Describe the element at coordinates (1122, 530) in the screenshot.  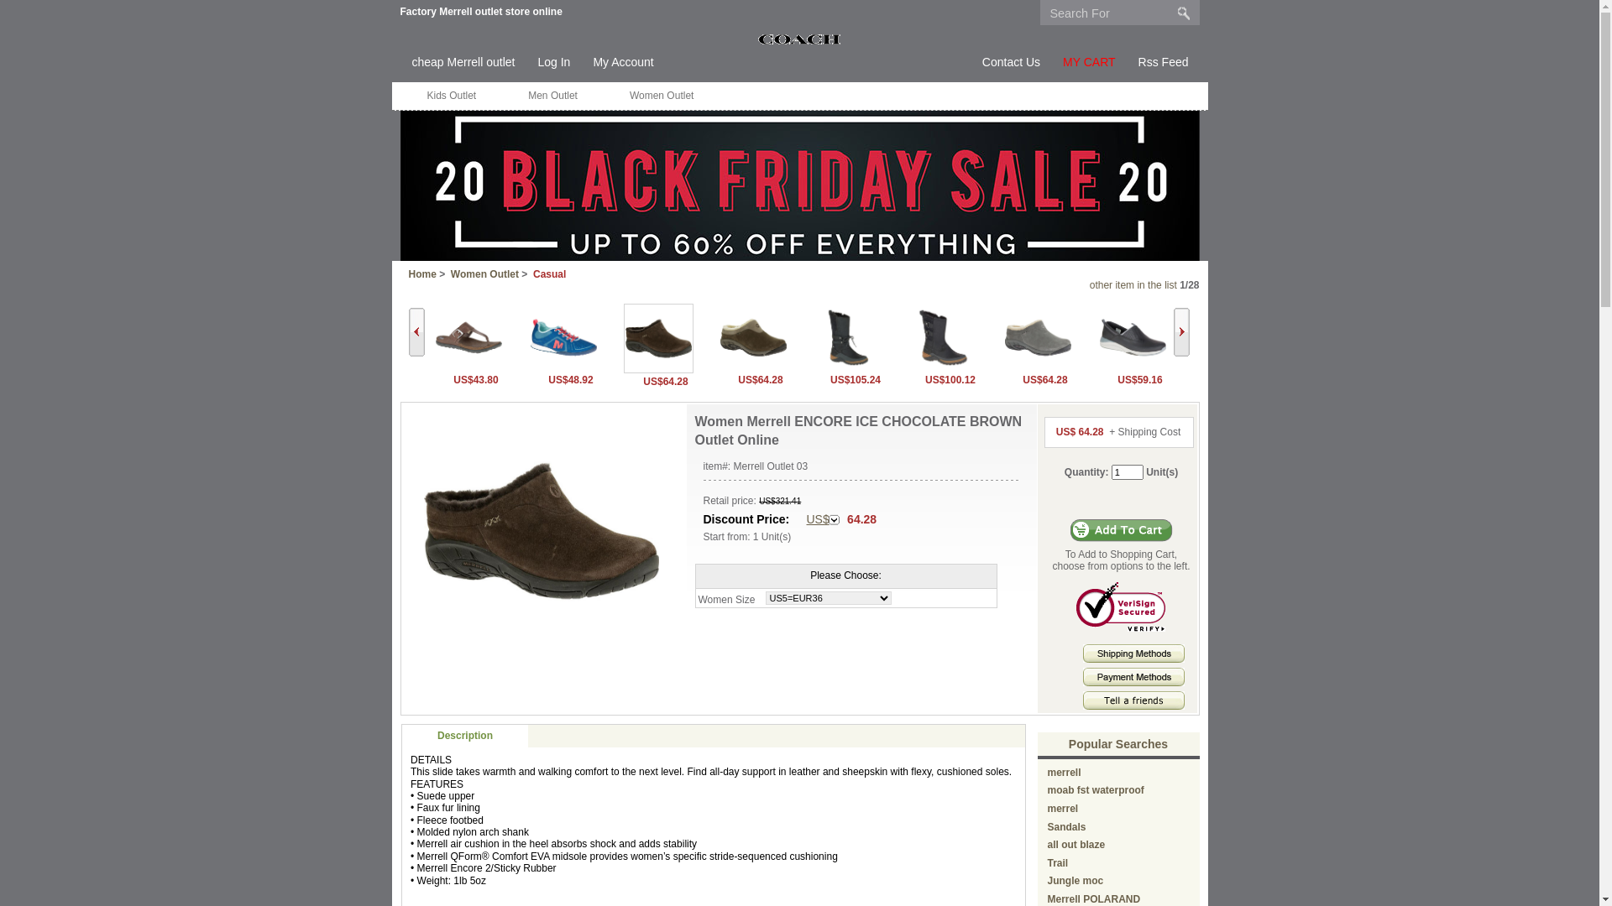
I see `Add to Cart` at that location.